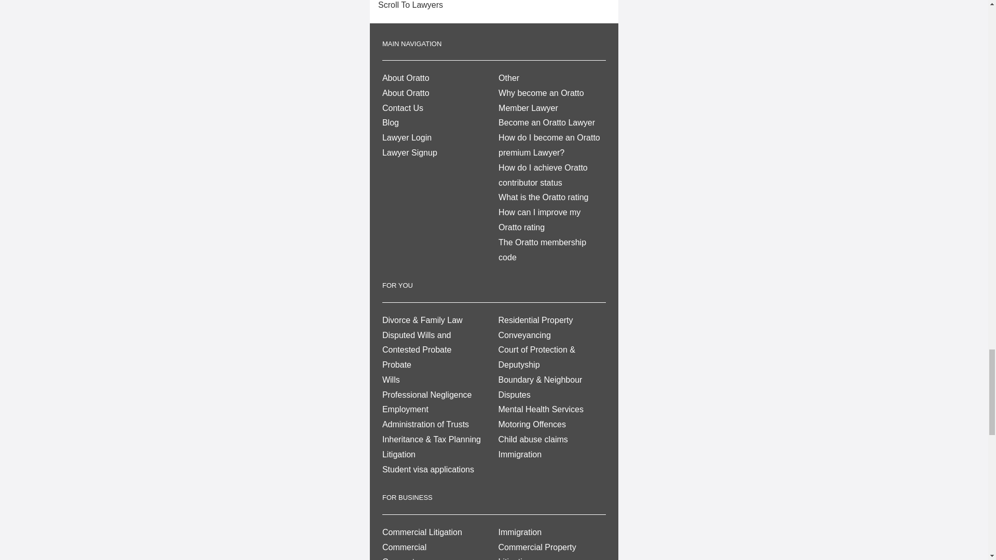 Image resolution: width=996 pixels, height=560 pixels. What do you see at coordinates (396, 365) in the screenshot?
I see `Probate` at bounding box center [396, 365].